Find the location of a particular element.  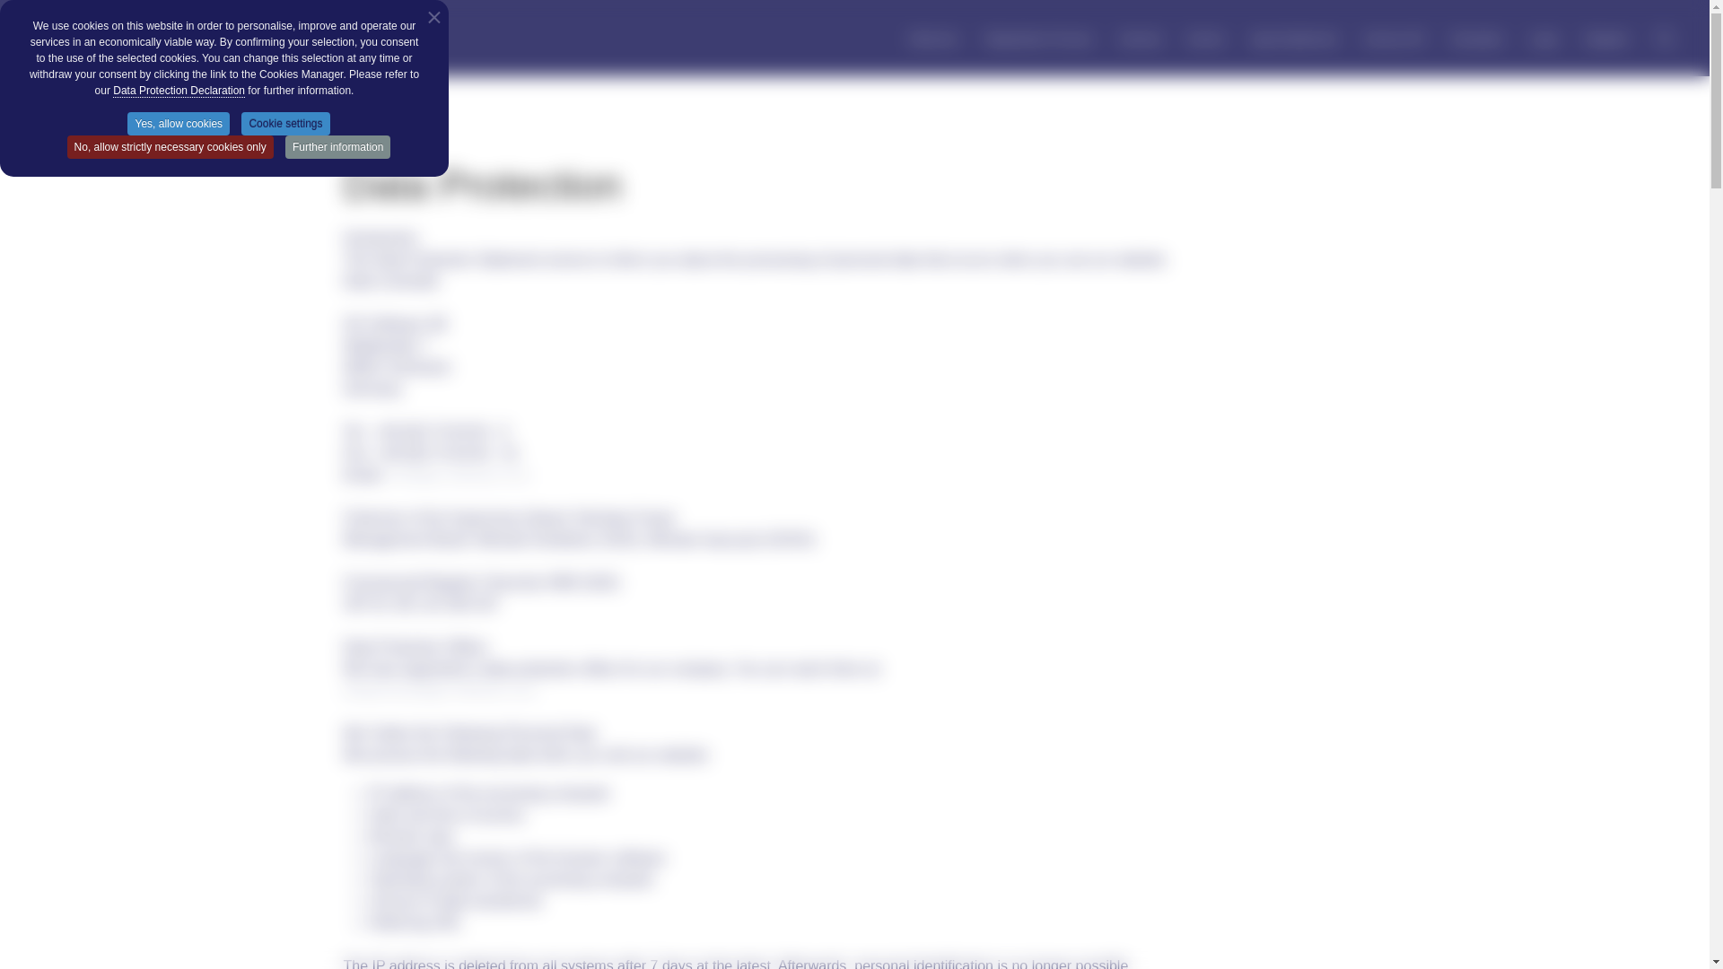

Events is located at coordinates (1206, 41).